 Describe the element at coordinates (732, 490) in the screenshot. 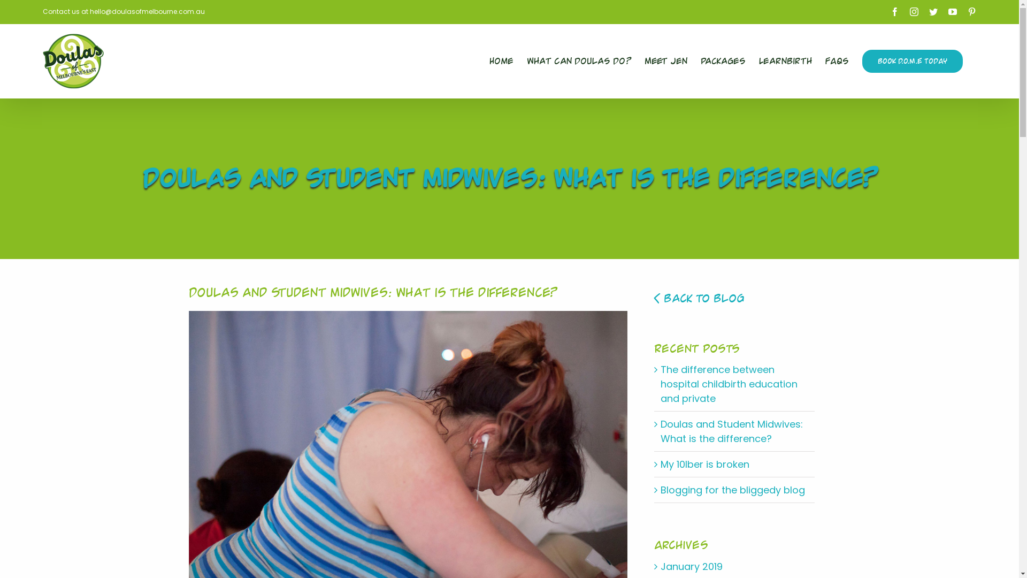

I see `Blogging for the bliggedy blog` at that location.